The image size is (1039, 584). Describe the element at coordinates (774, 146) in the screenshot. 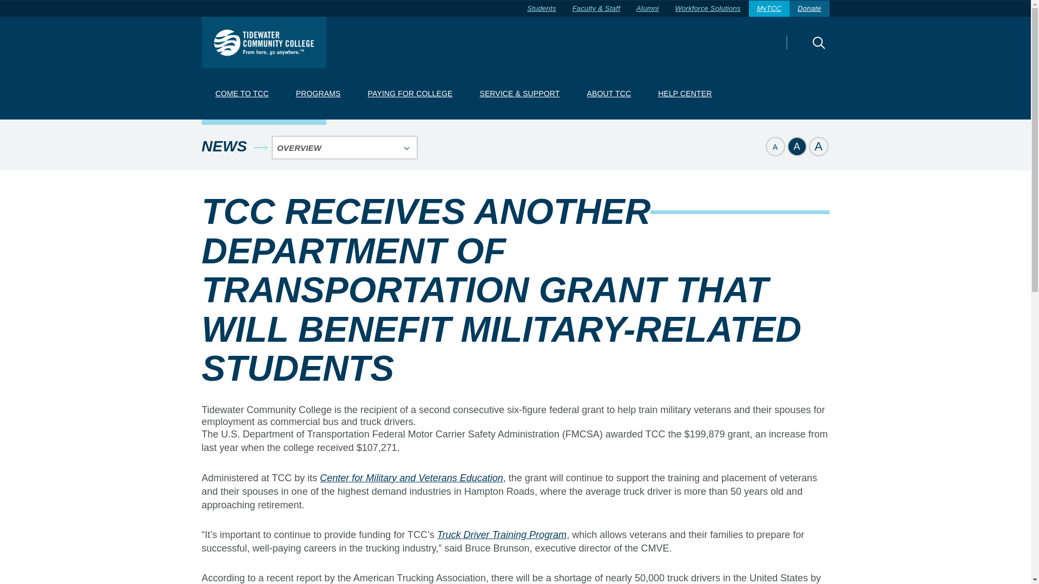

I see `Set page copy to small size` at that location.